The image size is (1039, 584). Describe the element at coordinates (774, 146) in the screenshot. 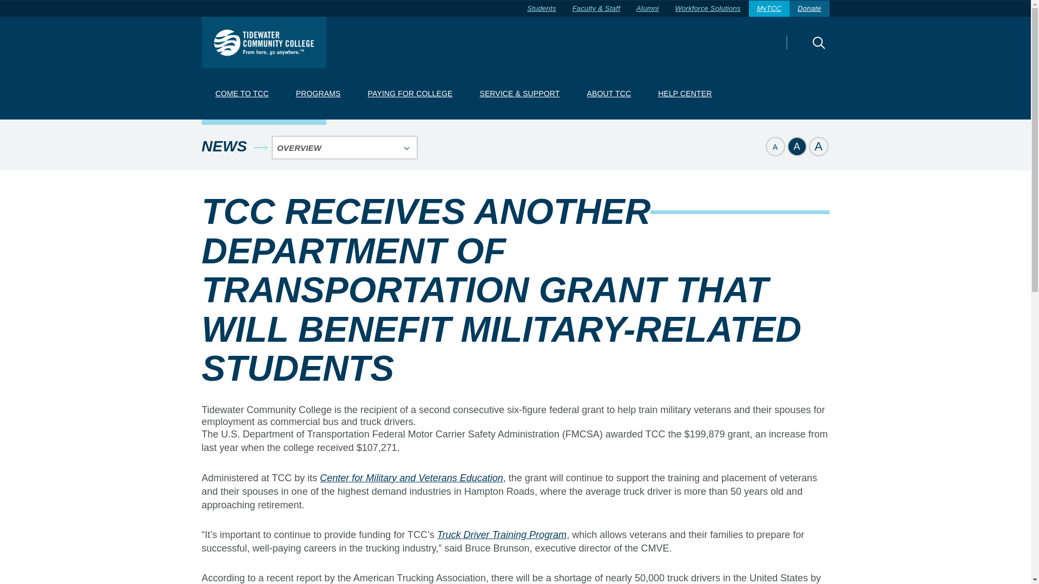

I see `Set page copy to small size` at that location.